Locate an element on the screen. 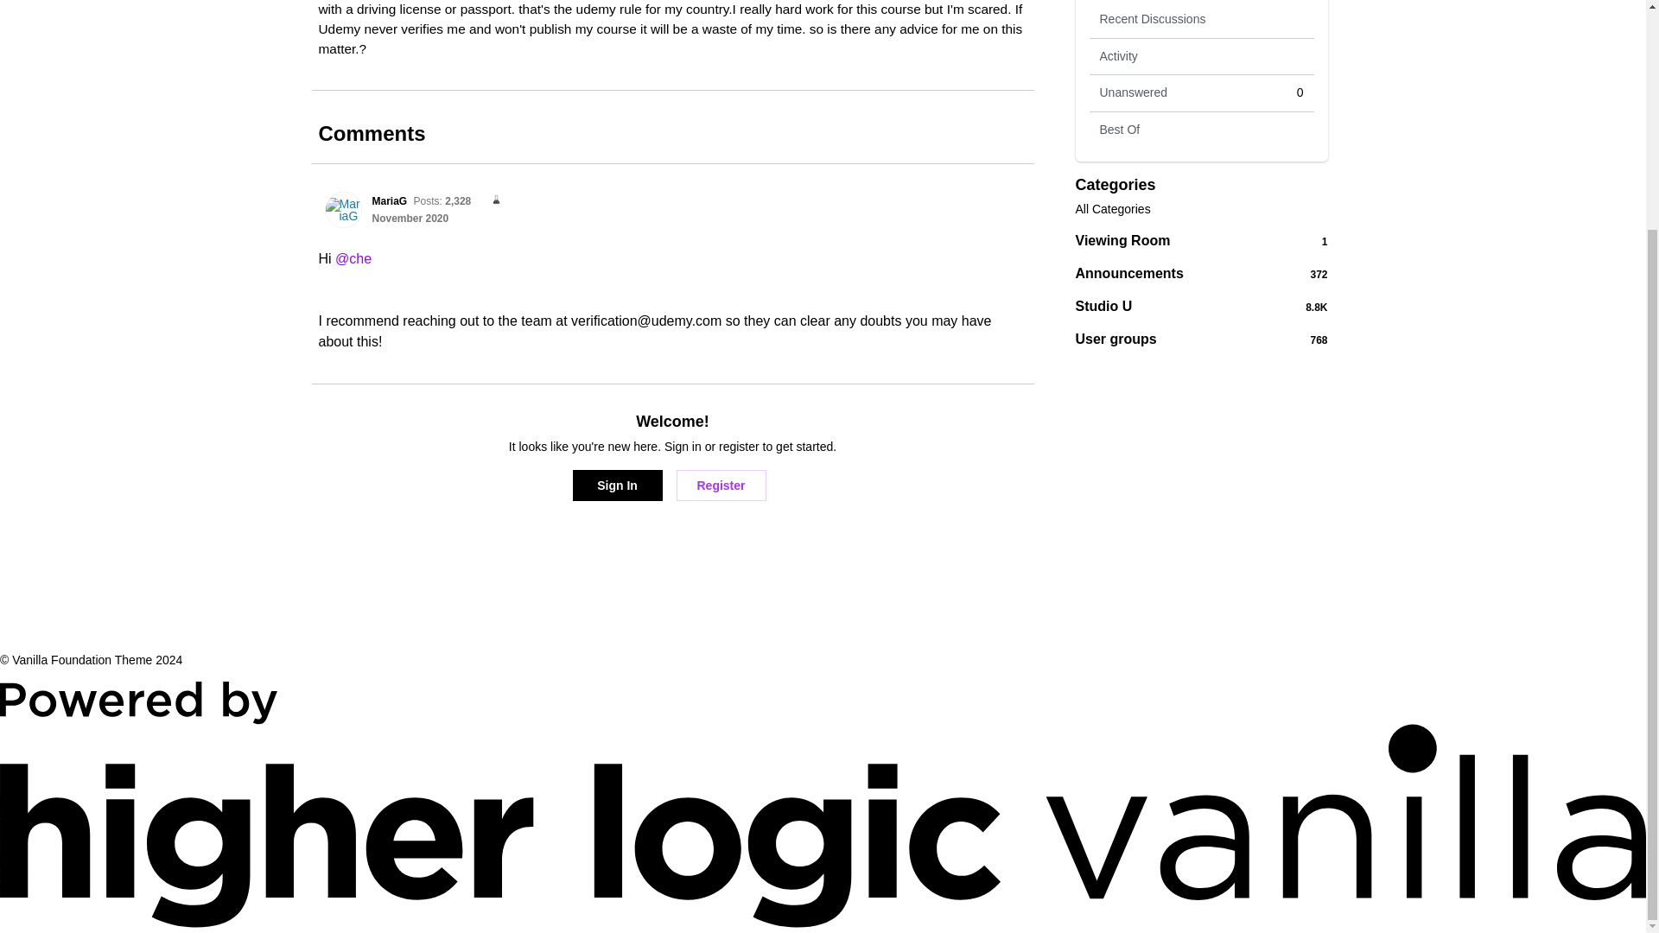 Image resolution: width=1659 pixels, height=933 pixels. Register is located at coordinates (720, 486).